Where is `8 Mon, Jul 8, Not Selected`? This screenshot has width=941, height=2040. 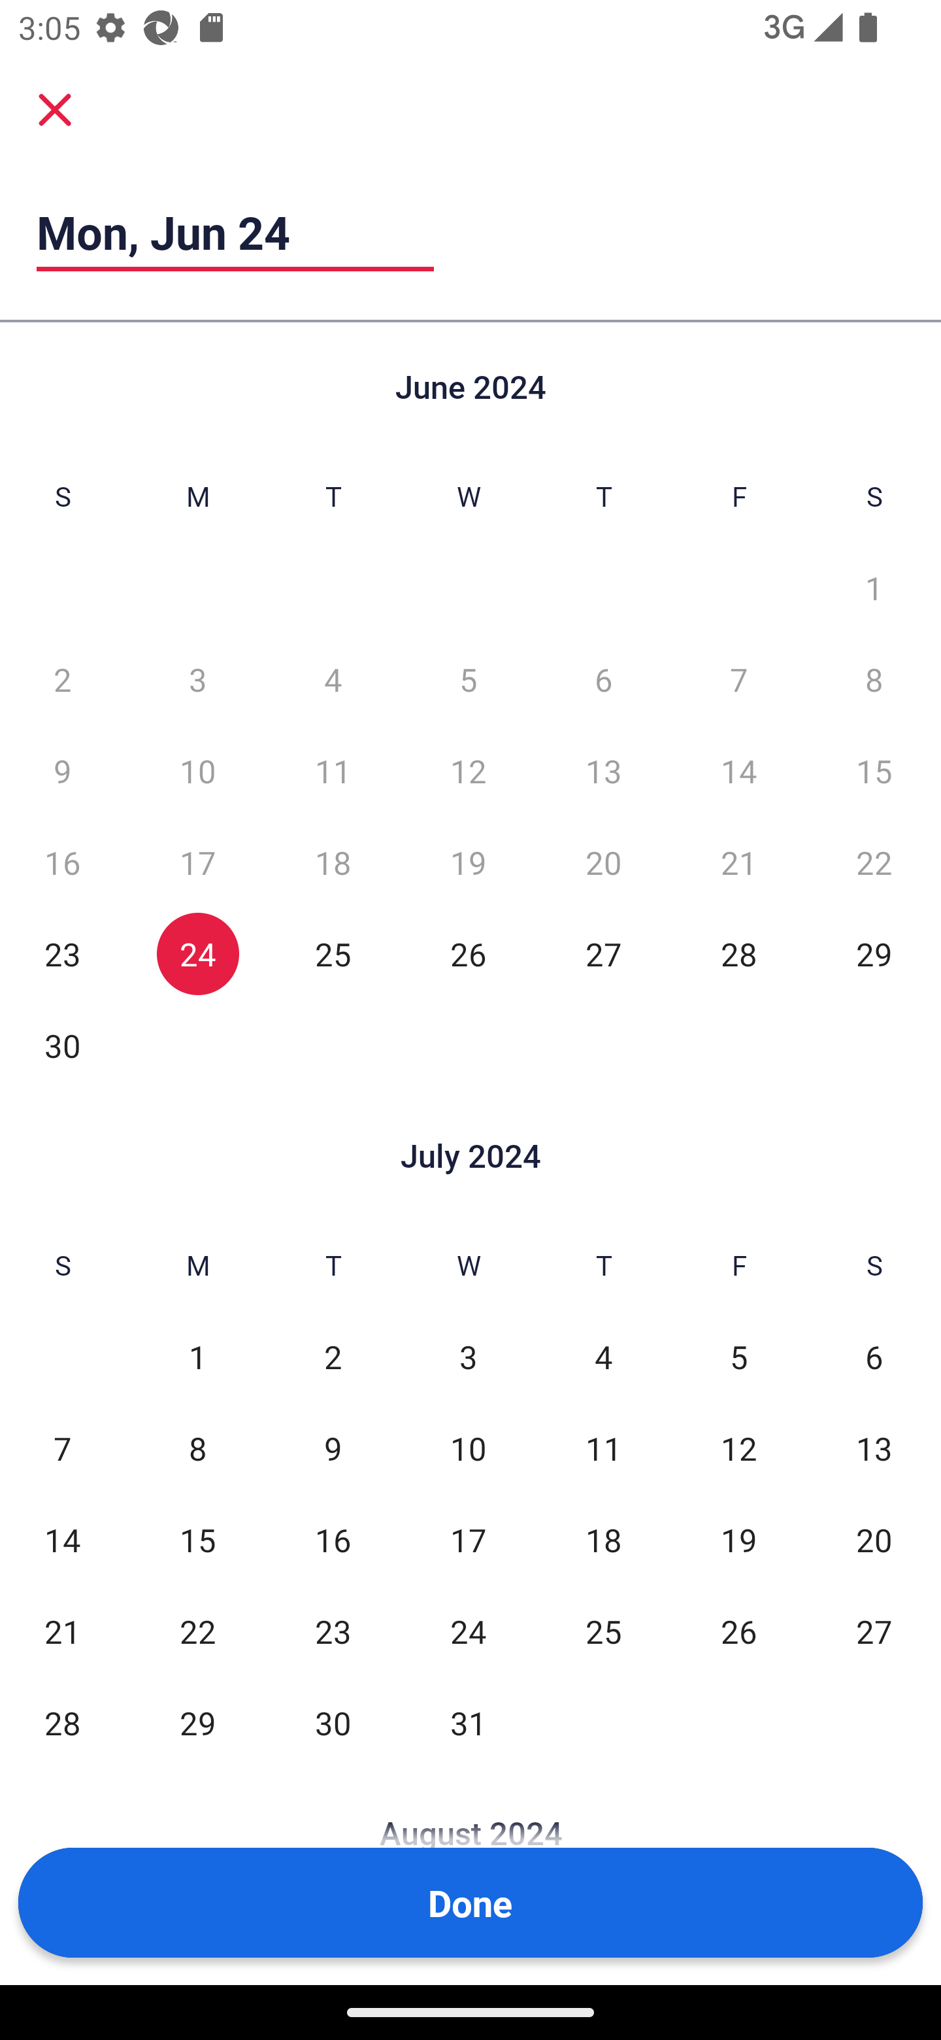 8 Mon, Jul 8, Not Selected is located at coordinates (197, 1448).